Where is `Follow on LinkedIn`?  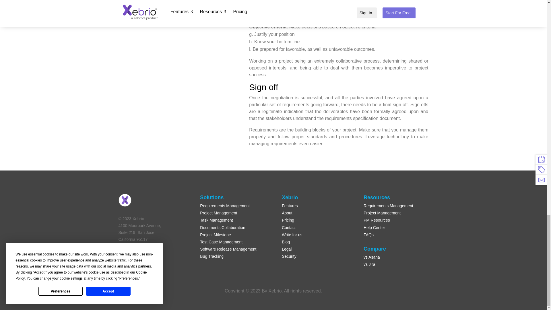 Follow on LinkedIn is located at coordinates (146, 268).